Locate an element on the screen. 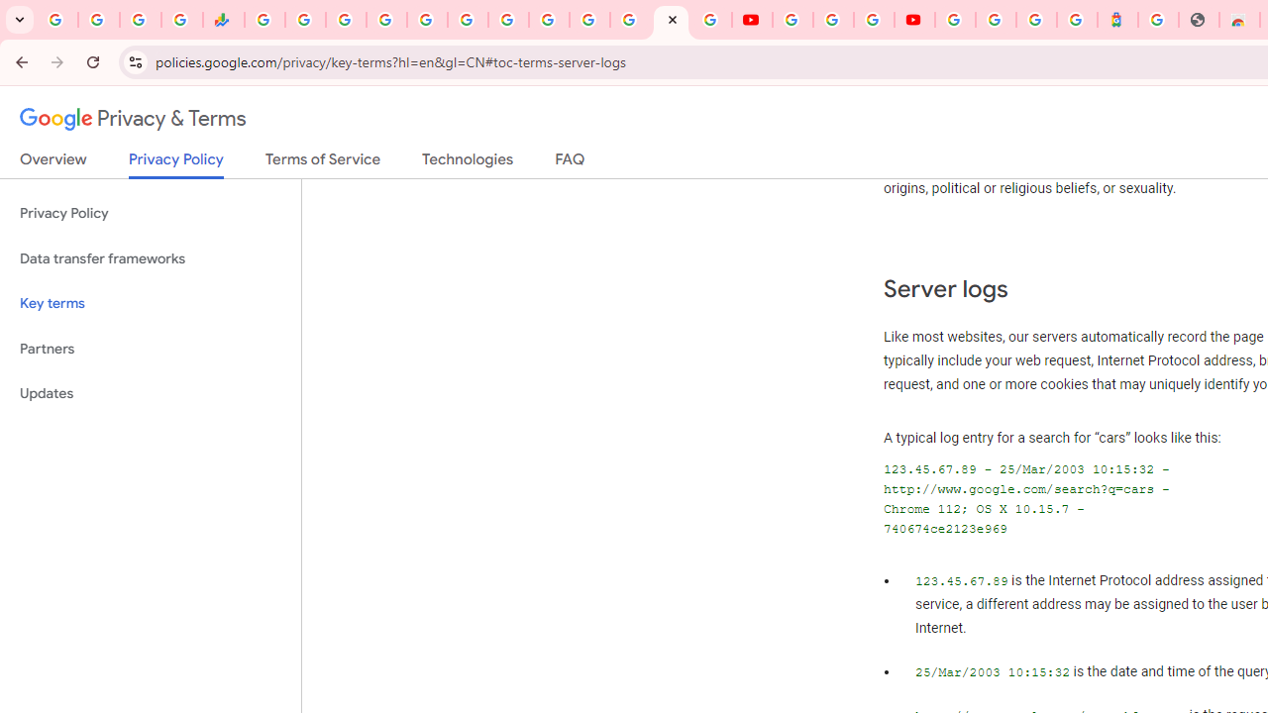 This screenshot has height=713, width=1268. Content Creator Programs & Opportunities - YouTube Creators is located at coordinates (914, 20).